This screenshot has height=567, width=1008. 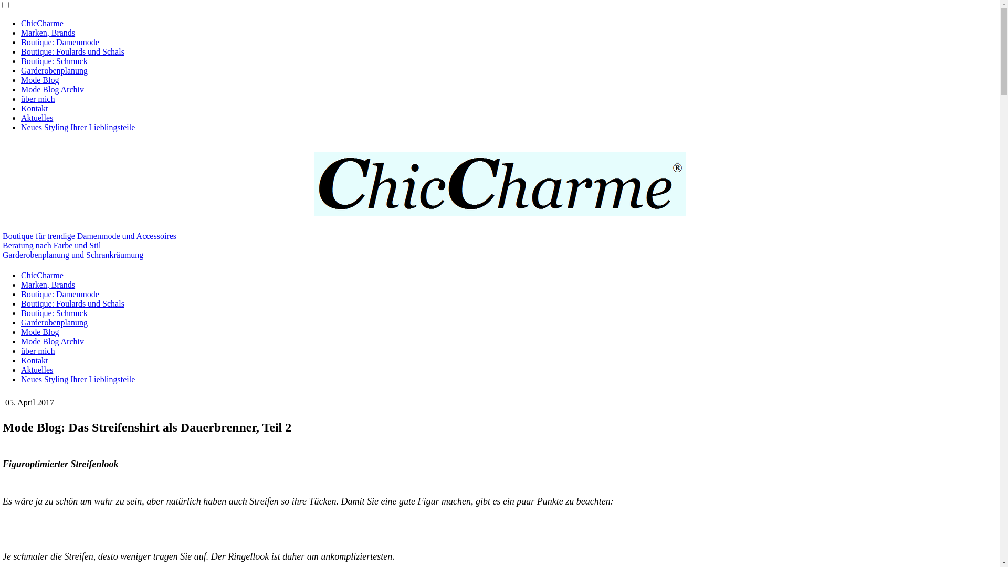 I want to click on Mode Blog, so click(x=40, y=332).